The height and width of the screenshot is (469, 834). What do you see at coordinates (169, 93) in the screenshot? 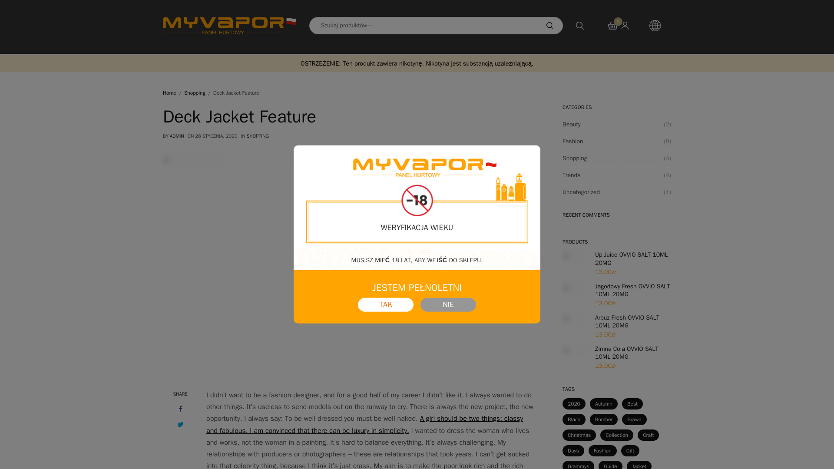
I see `Home` at bounding box center [169, 93].